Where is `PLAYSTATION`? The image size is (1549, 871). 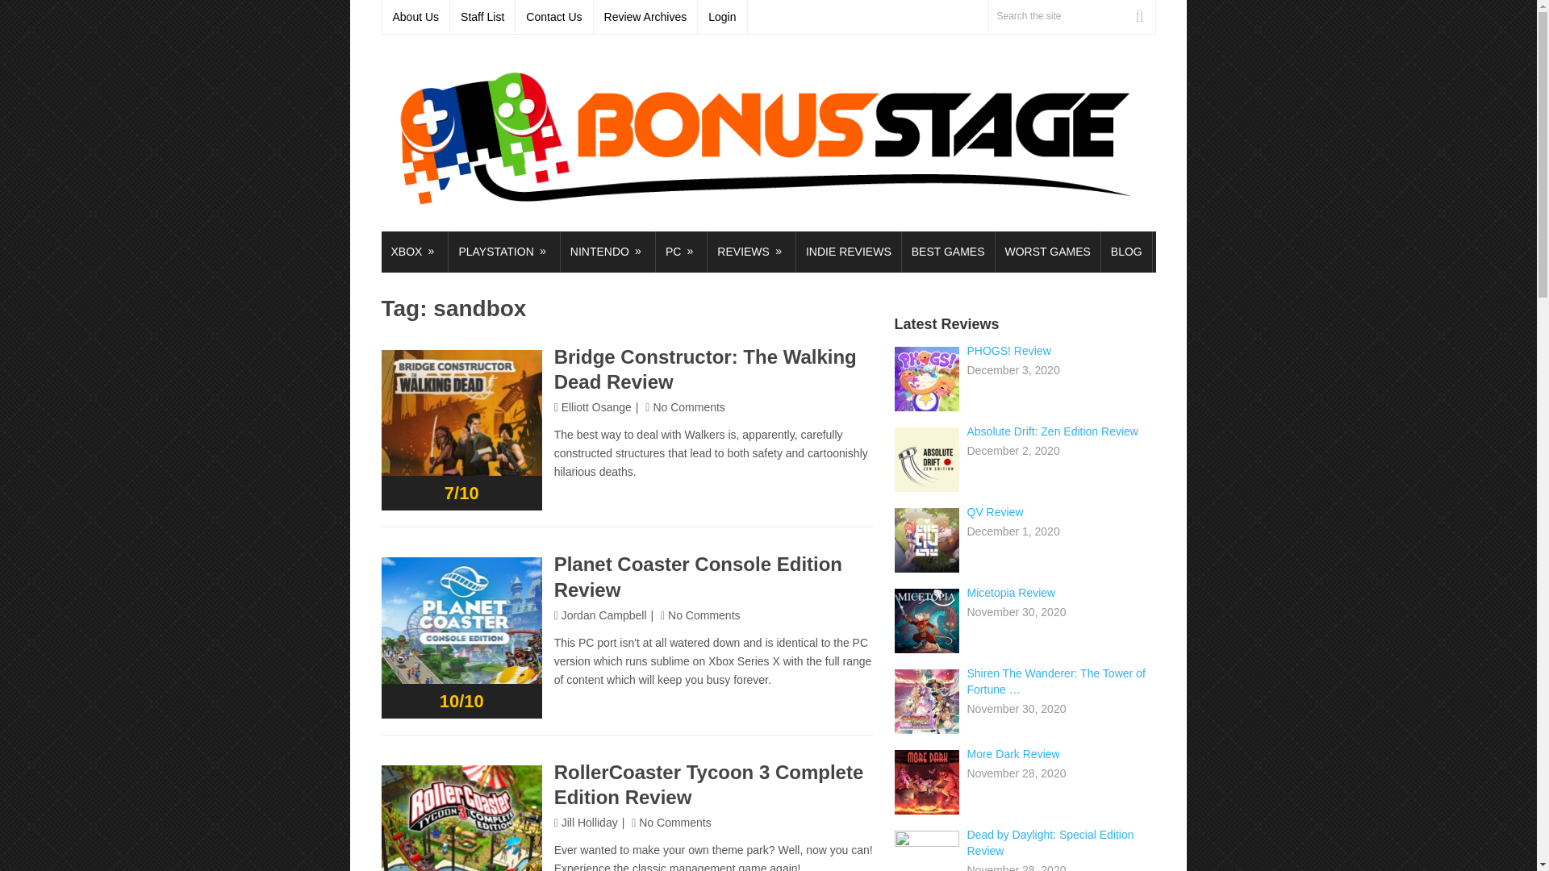
PLAYSTATION is located at coordinates (503, 252).